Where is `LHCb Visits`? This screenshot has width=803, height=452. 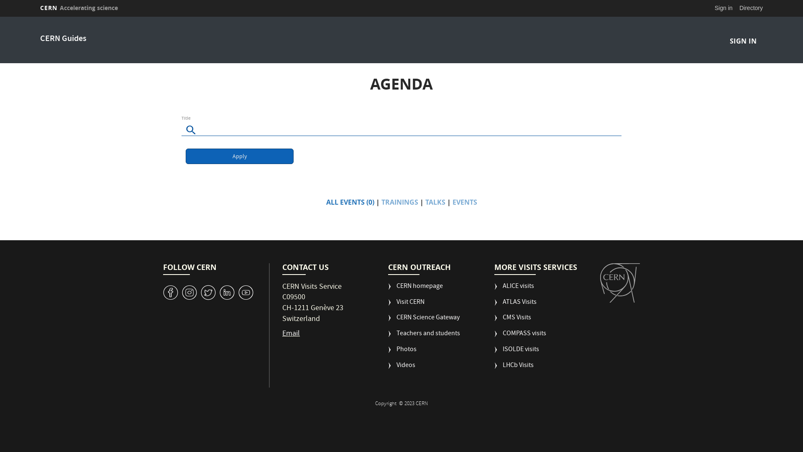
LHCb Visits is located at coordinates (514, 369).